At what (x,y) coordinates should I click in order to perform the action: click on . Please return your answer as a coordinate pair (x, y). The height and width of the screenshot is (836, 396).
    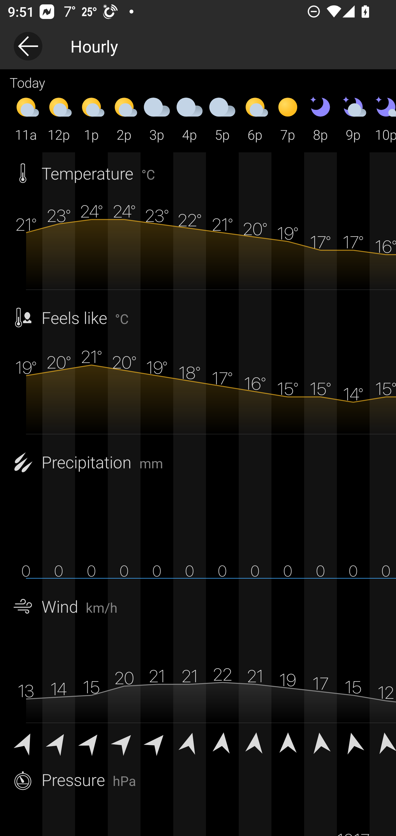
    Looking at the image, I should click on (222, 742).